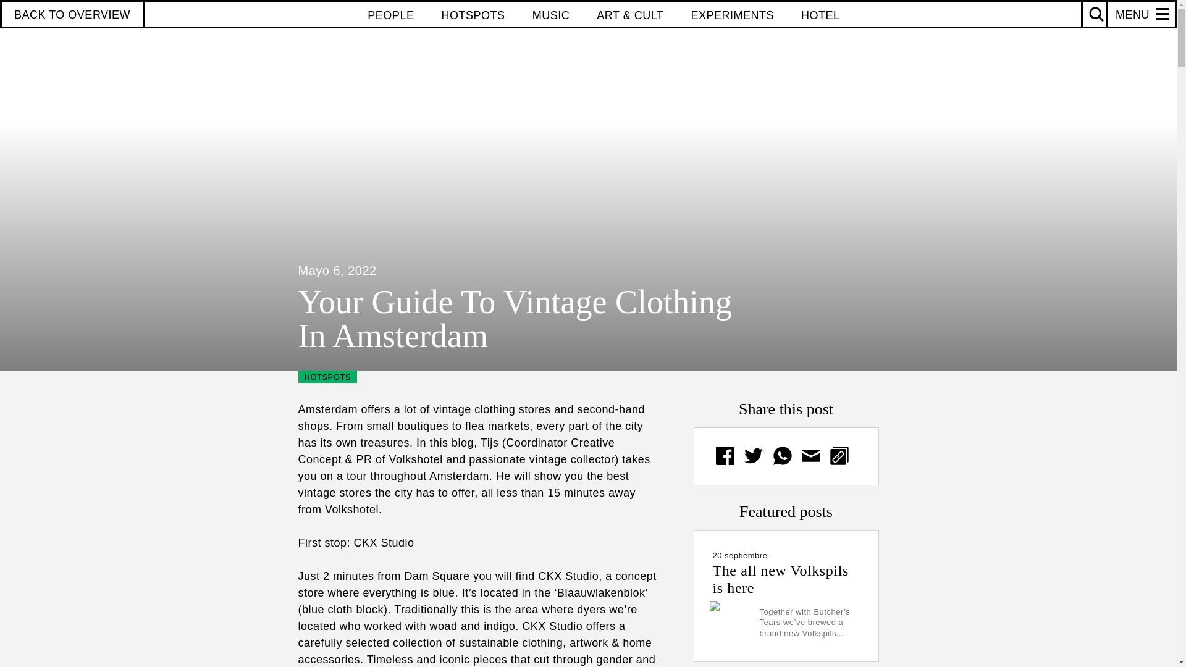 The height and width of the screenshot is (667, 1186). I want to click on BACK TO OVERVIEW, so click(72, 15).